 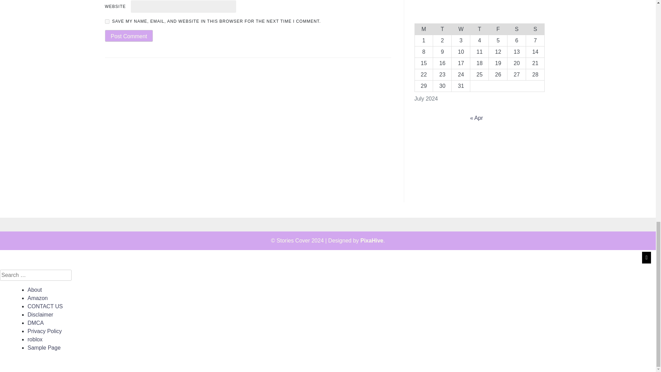 I want to click on Thursday, so click(x=479, y=29).